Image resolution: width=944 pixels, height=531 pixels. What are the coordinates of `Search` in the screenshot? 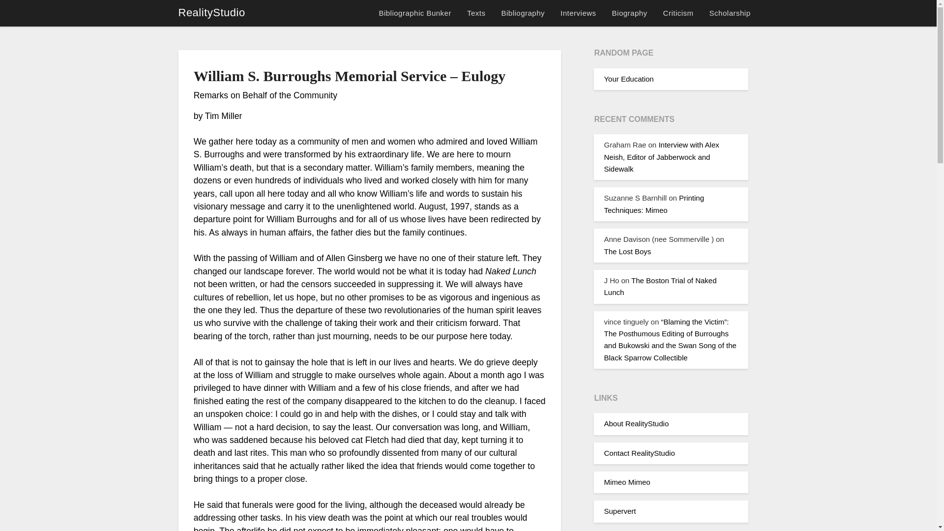 It's located at (25, 14).